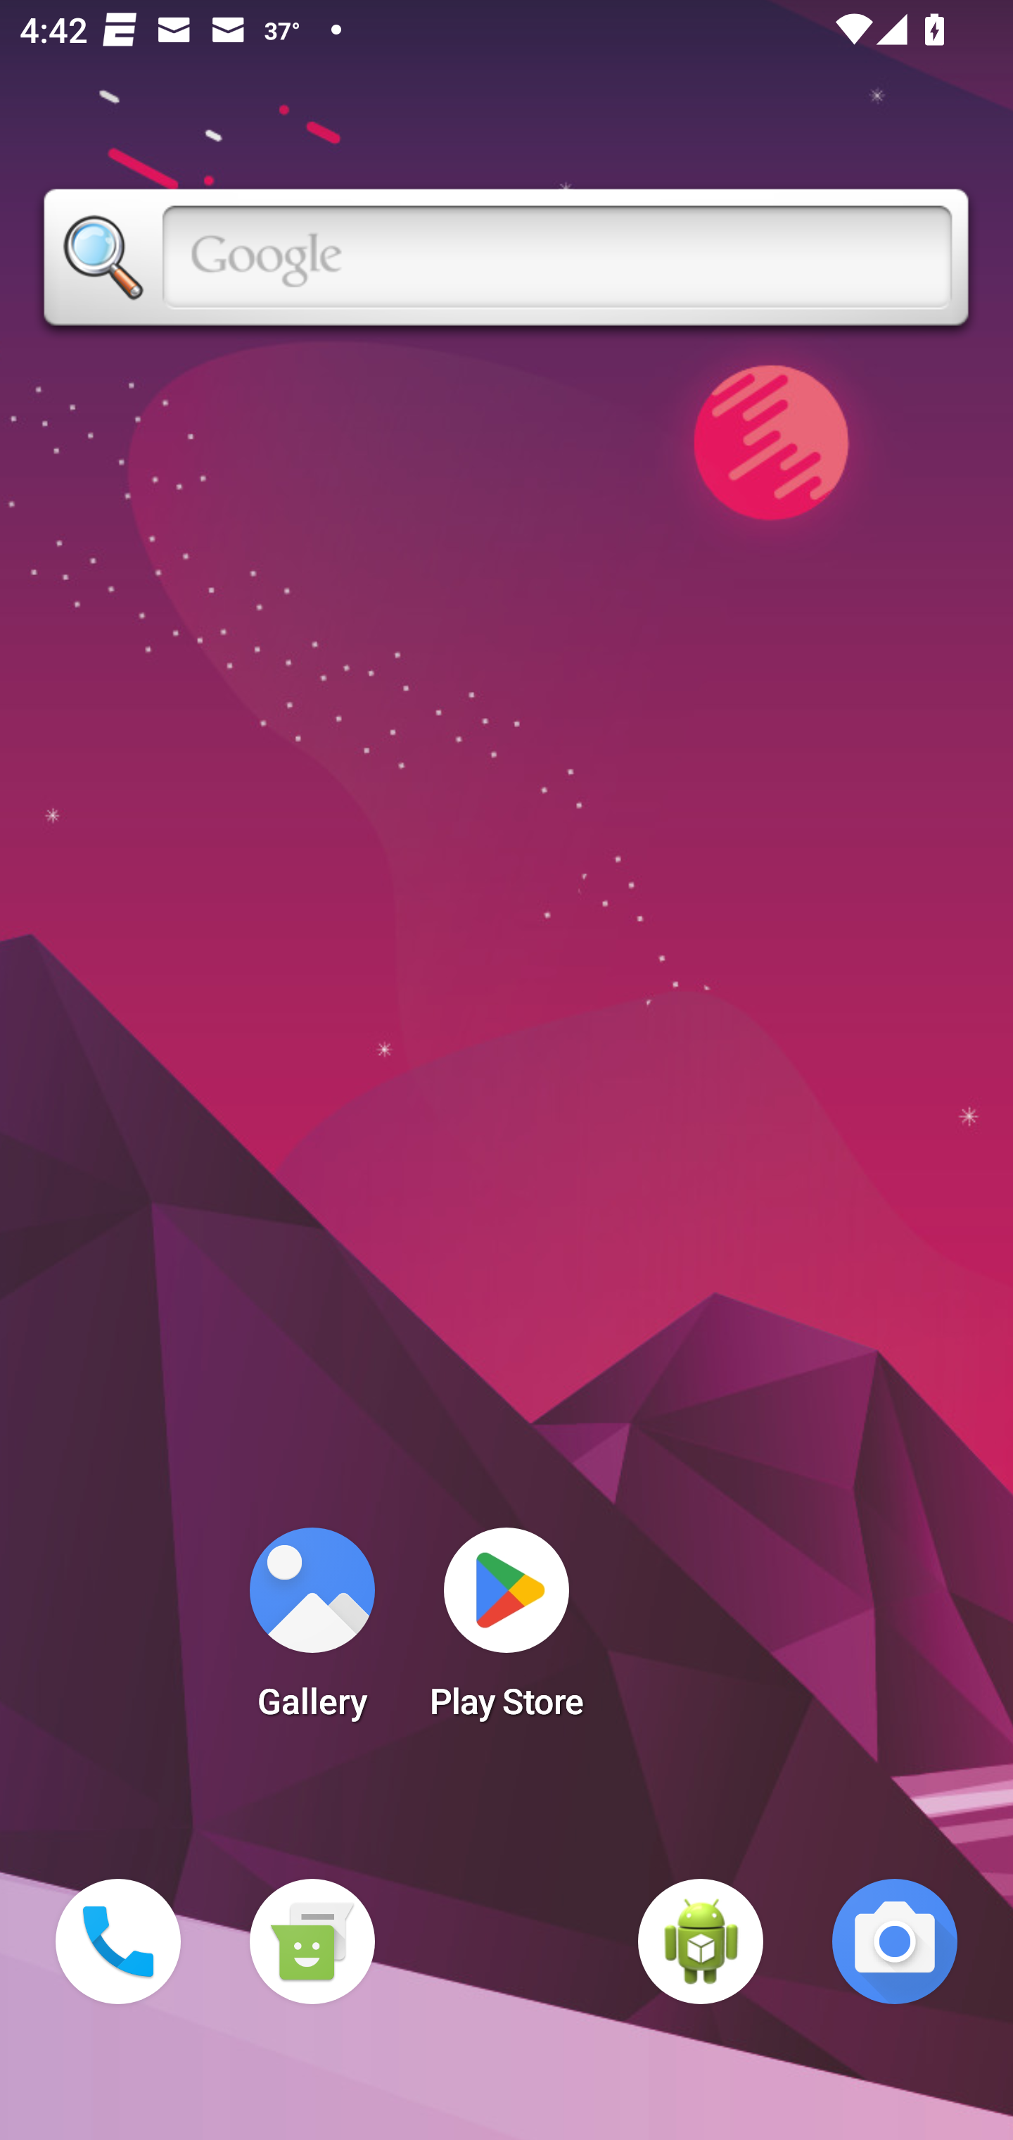  What do you see at coordinates (895, 1941) in the screenshot?
I see `Camera` at bounding box center [895, 1941].